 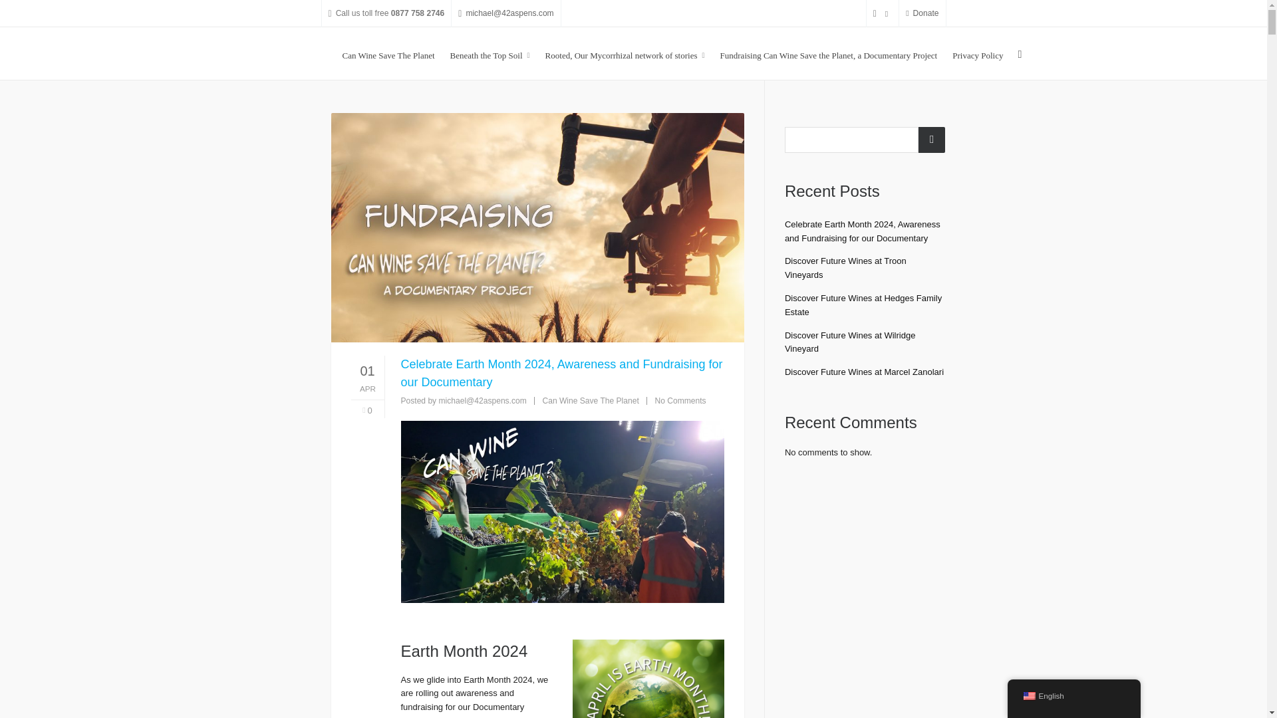 What do you see at coordinates (829, 53) in the screenshot?
I see `Fundraising Can Wine Save the Planet, a Documentary Project` at bounding box center [829, 53].